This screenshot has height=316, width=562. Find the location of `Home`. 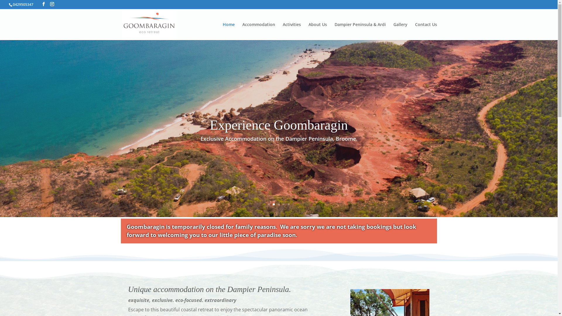

Home is located at coordinates (228, 31).